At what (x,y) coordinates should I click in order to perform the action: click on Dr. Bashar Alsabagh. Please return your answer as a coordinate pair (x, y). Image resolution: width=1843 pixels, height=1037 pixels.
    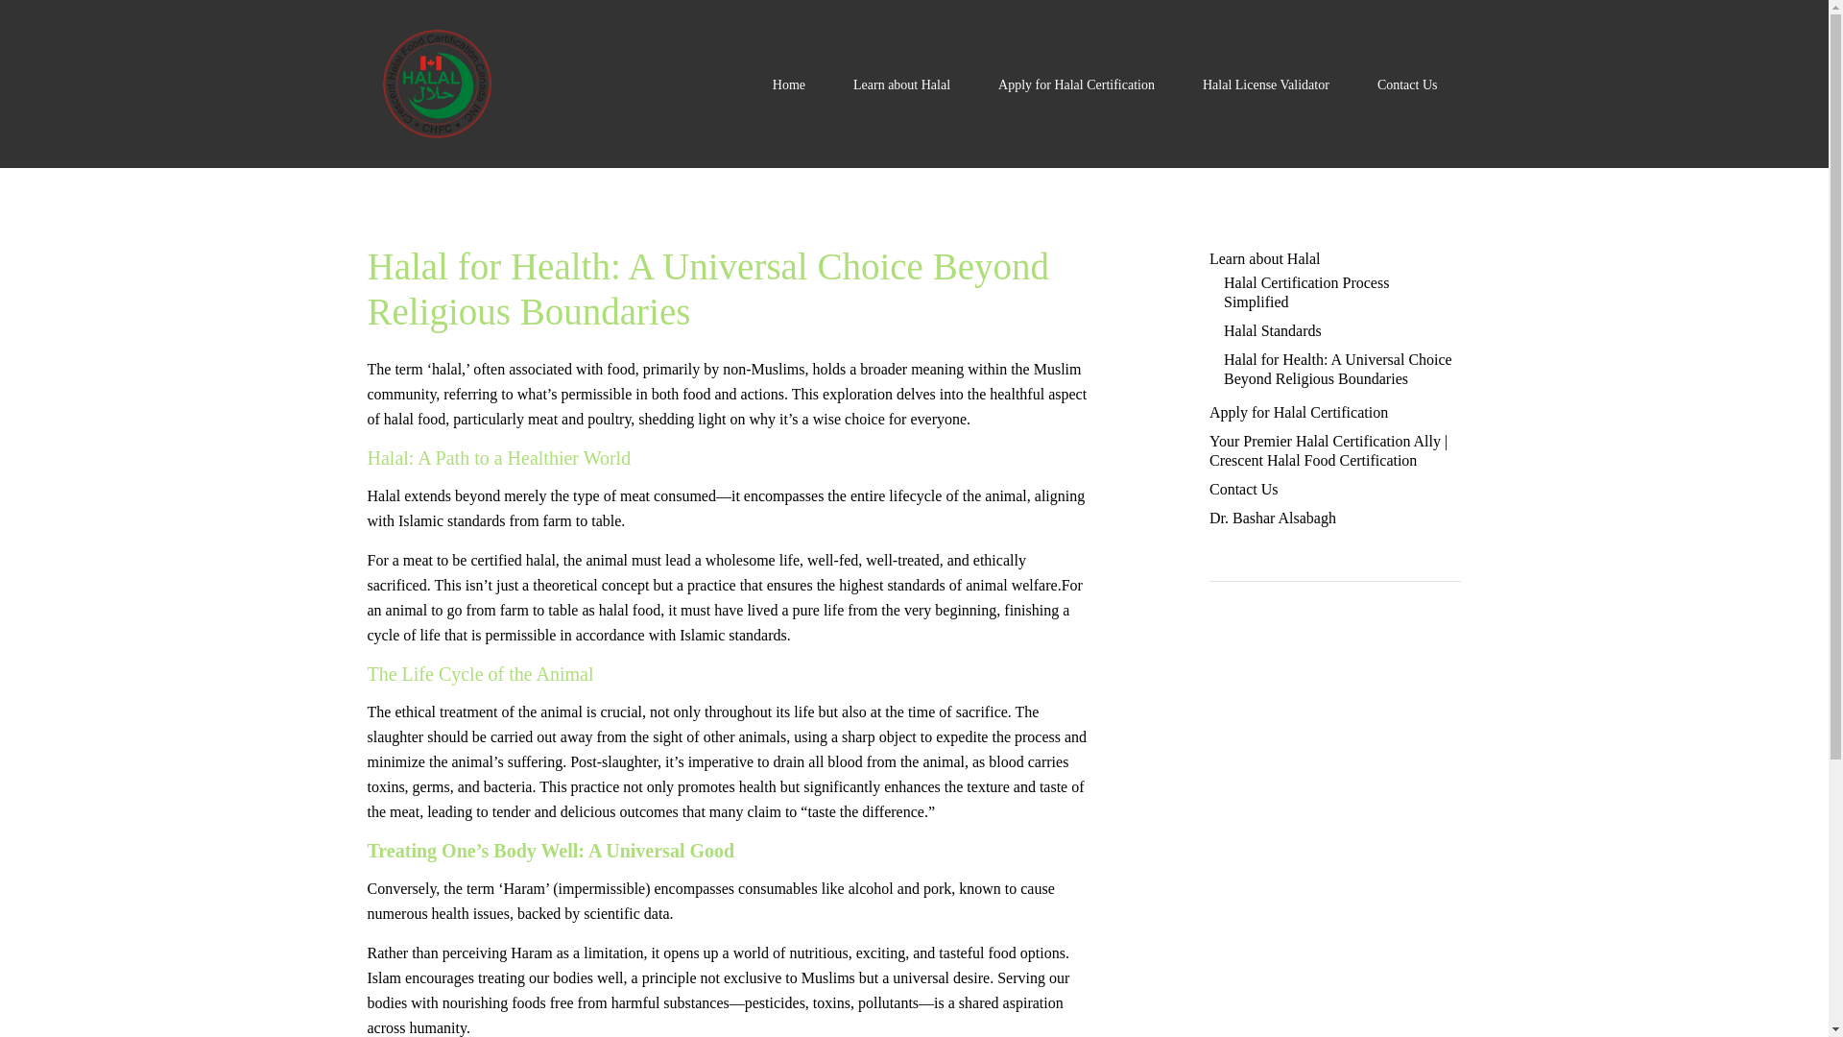
    Looking at the image, I should click on (1273, 518).